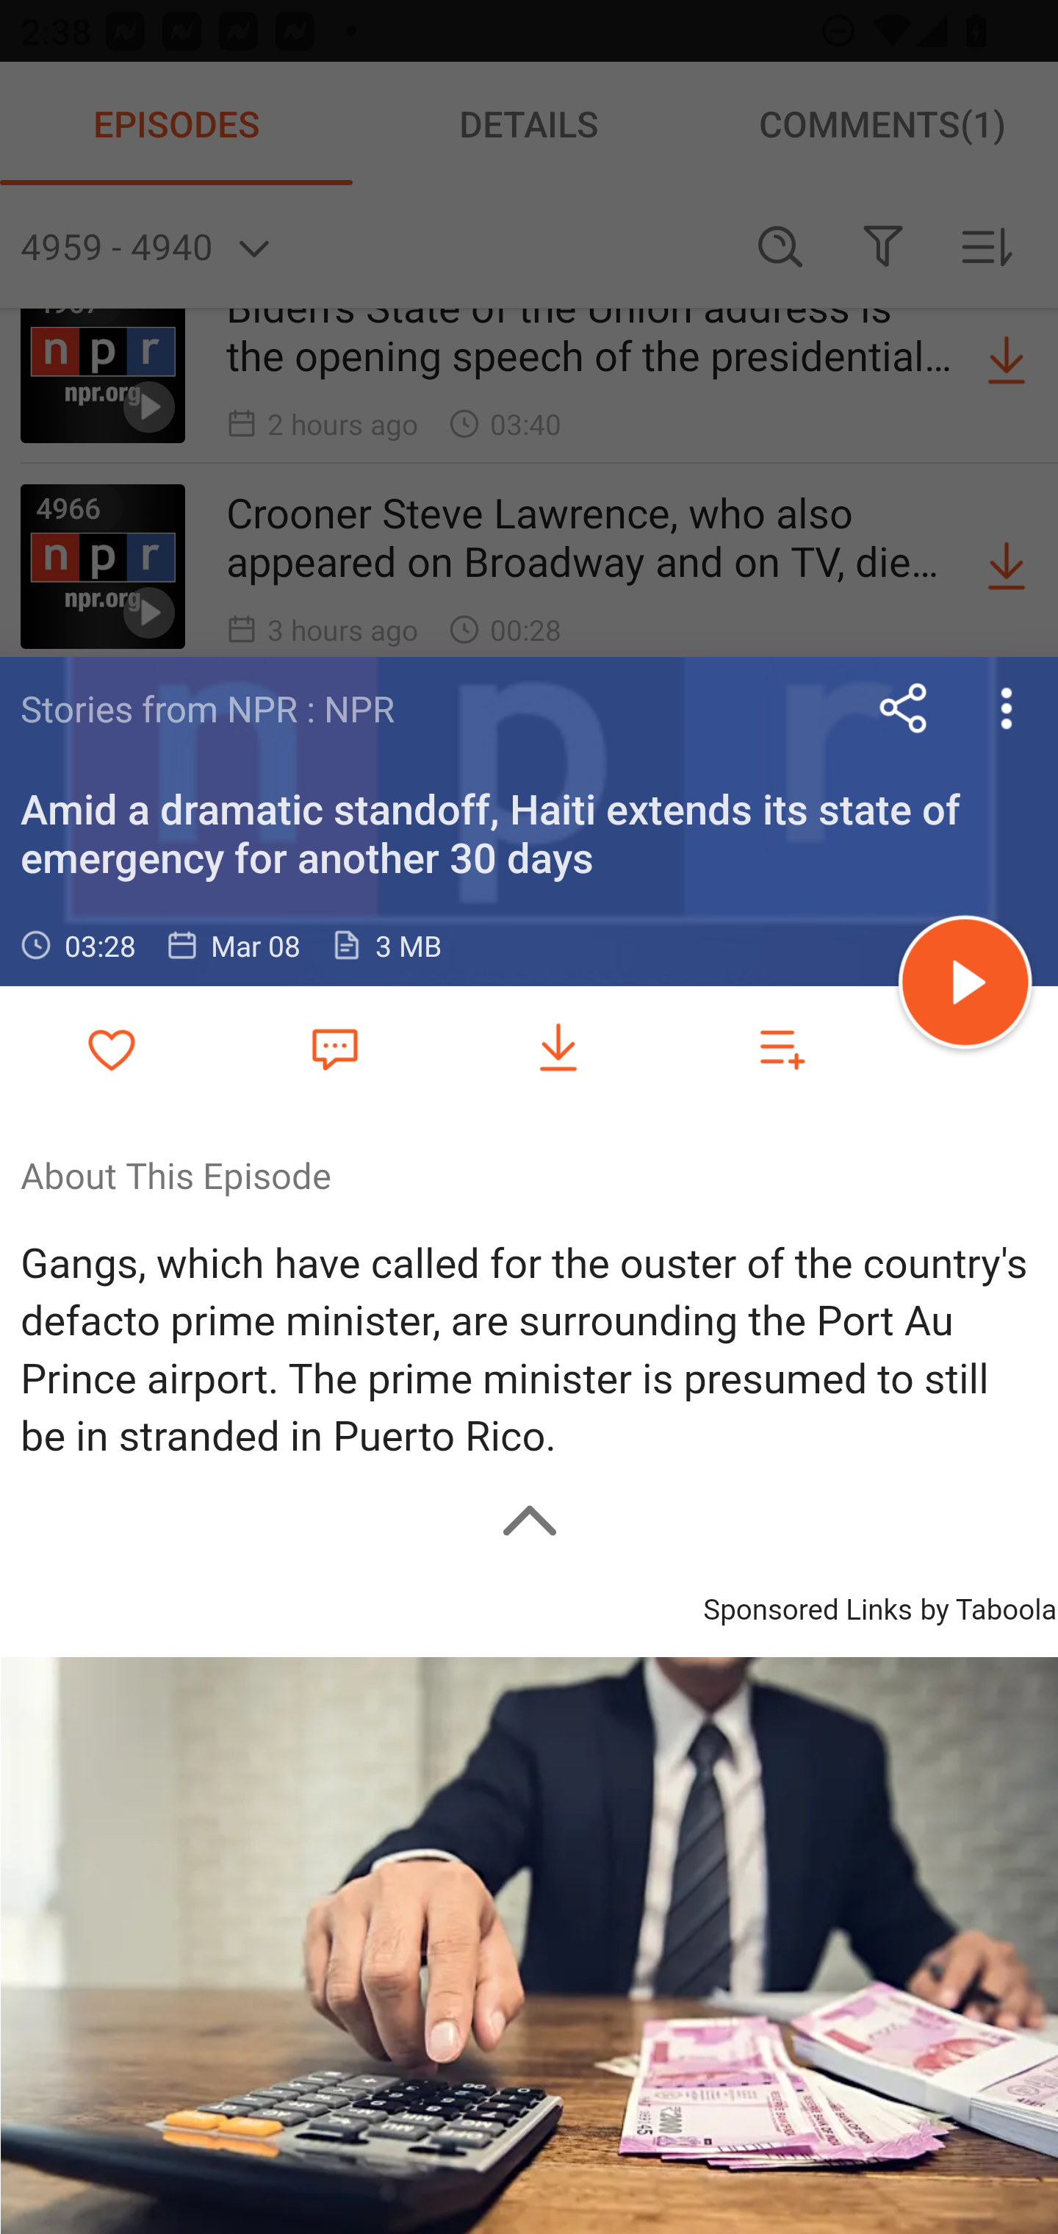 The height and width of the screenshot is (2234, 1058). What do you see at coordinates (987, 1605) in the screenshot?
I see `by Taboola` at bounding box center [987, 1605].